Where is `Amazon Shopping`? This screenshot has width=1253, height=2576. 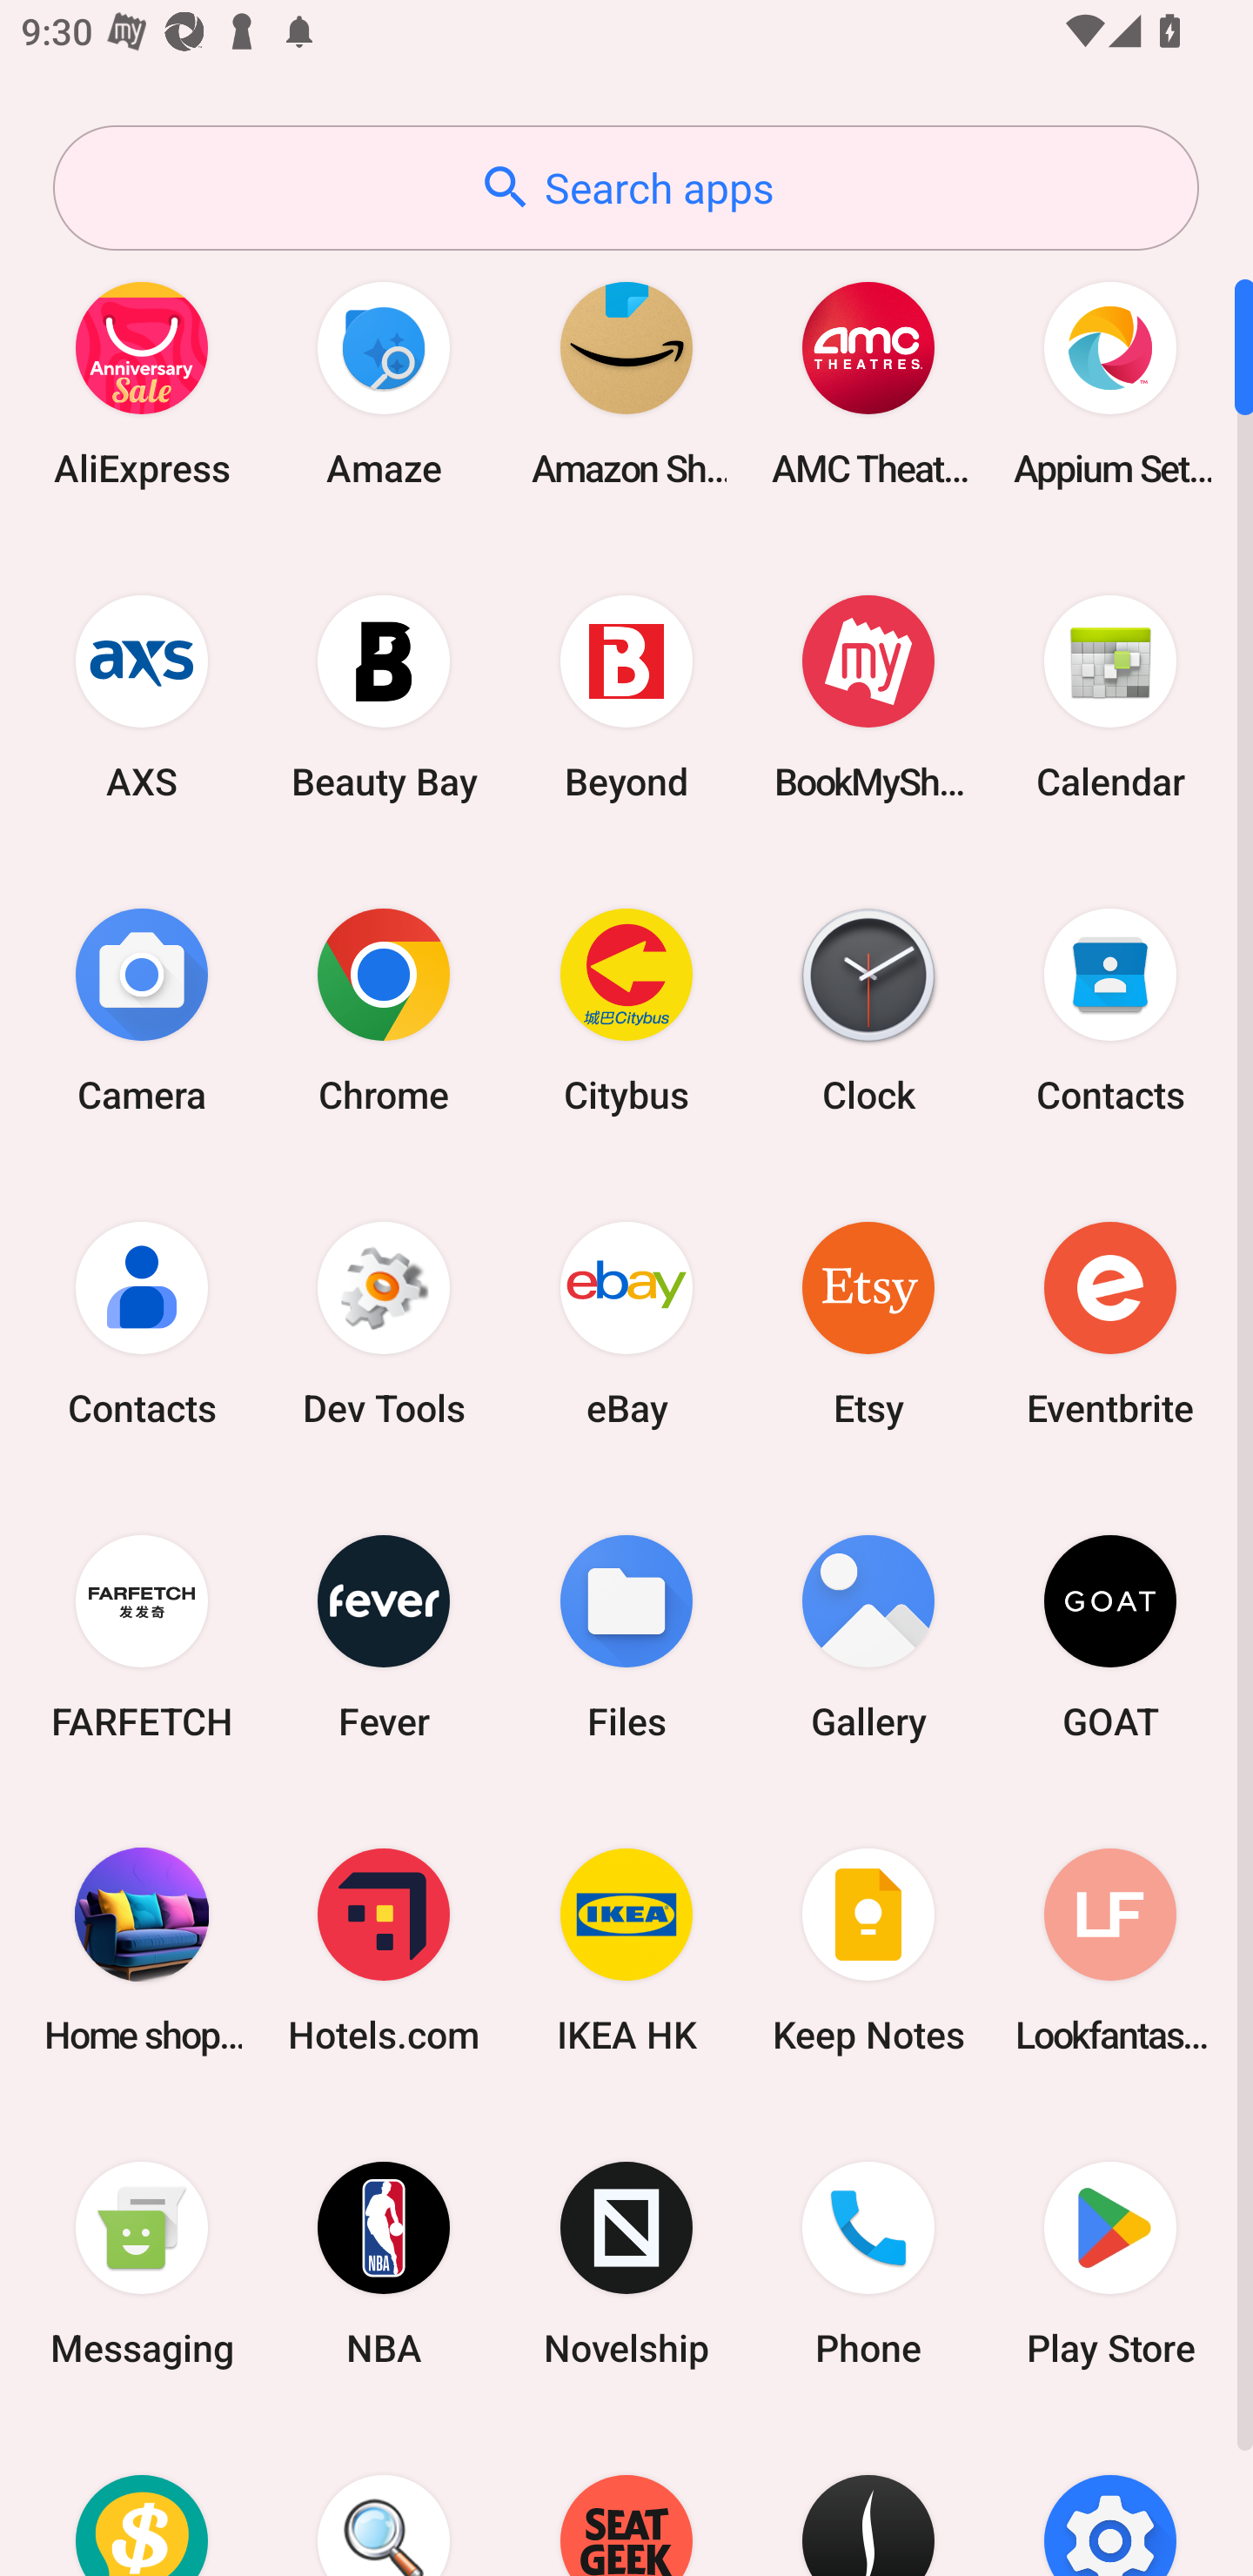 Amazon Shopping is located at coordinates (626, 383).